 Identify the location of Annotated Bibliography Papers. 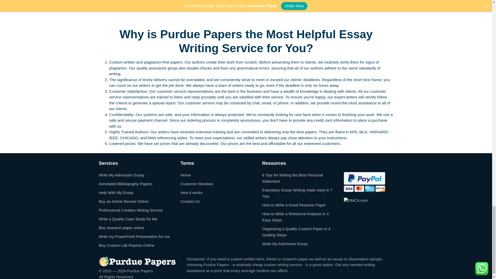
(126, 183).